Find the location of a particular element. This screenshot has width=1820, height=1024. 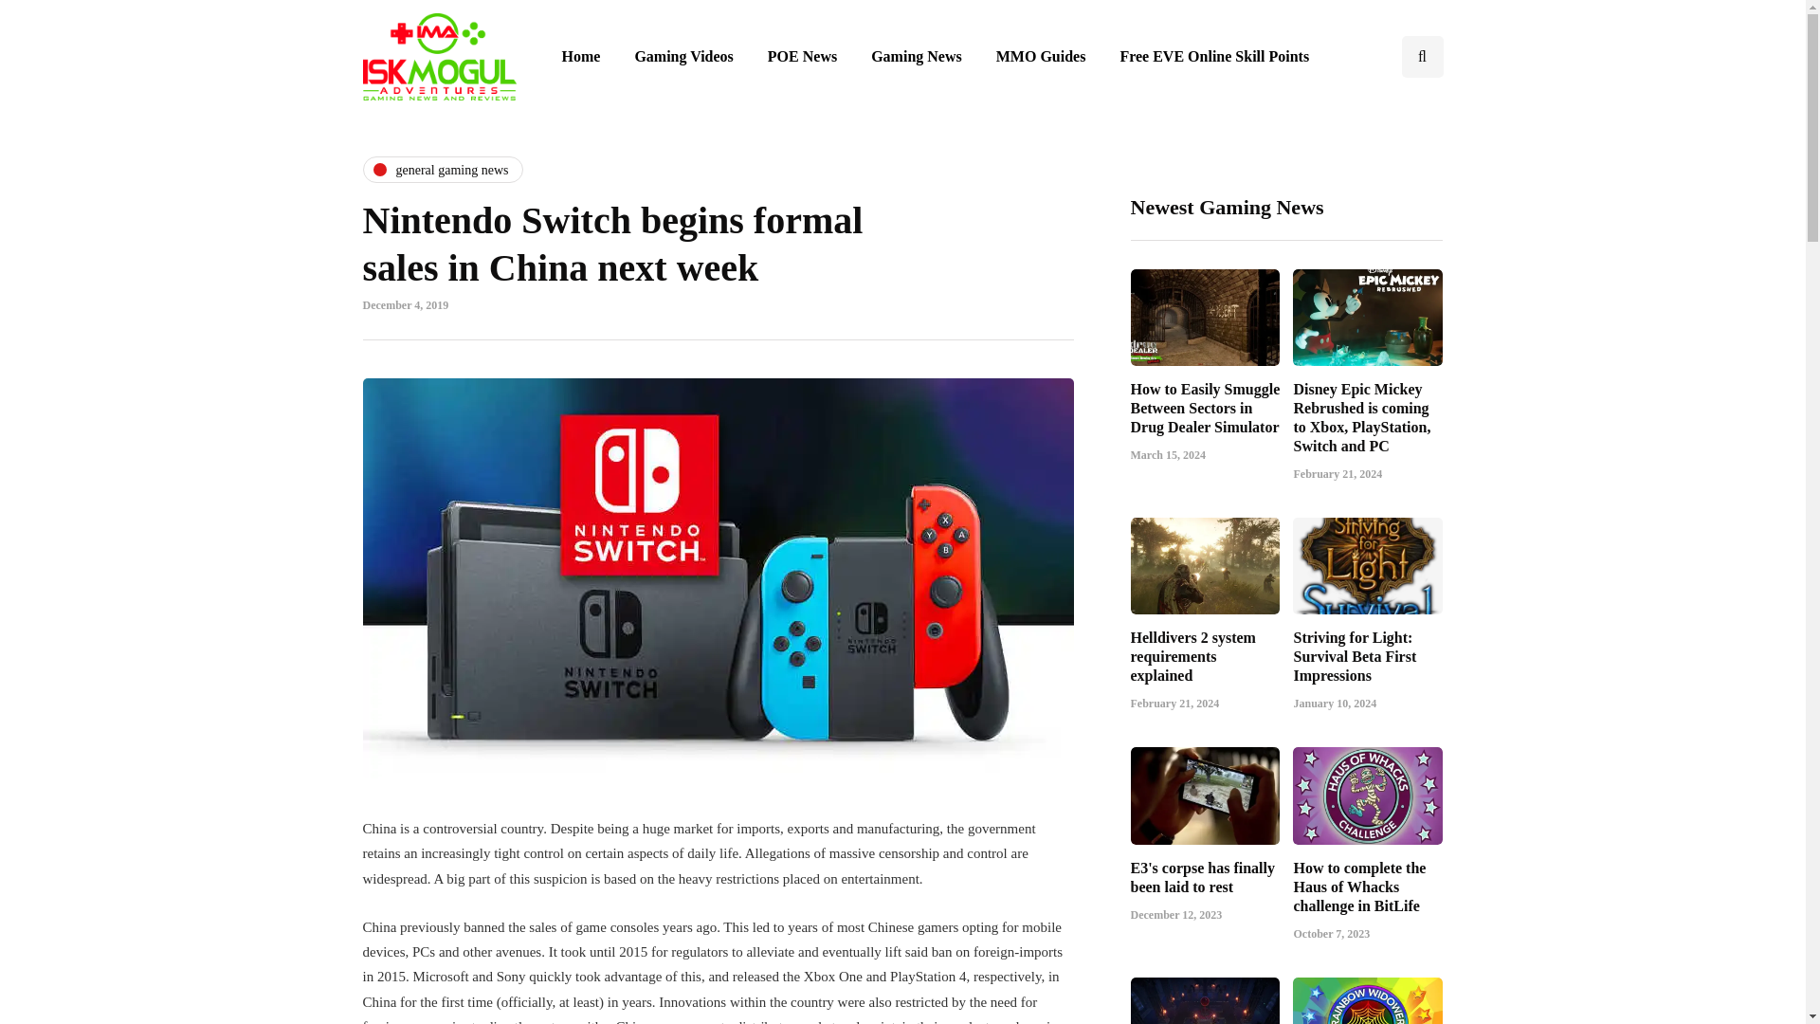

Home is located at coordinates (580, 57).